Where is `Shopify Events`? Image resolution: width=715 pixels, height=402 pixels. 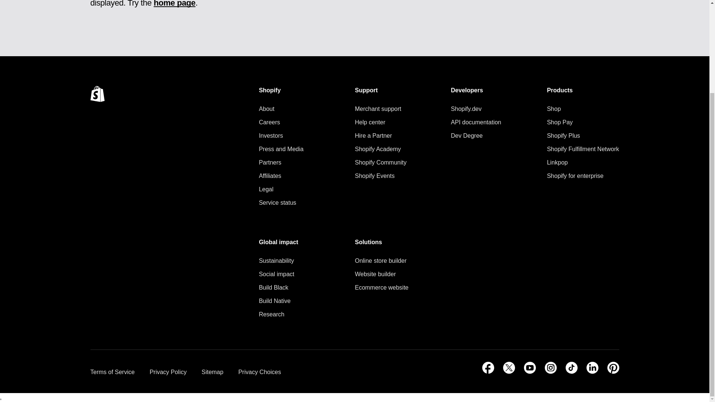 Shopify Events is located at coordinates (381, 176).